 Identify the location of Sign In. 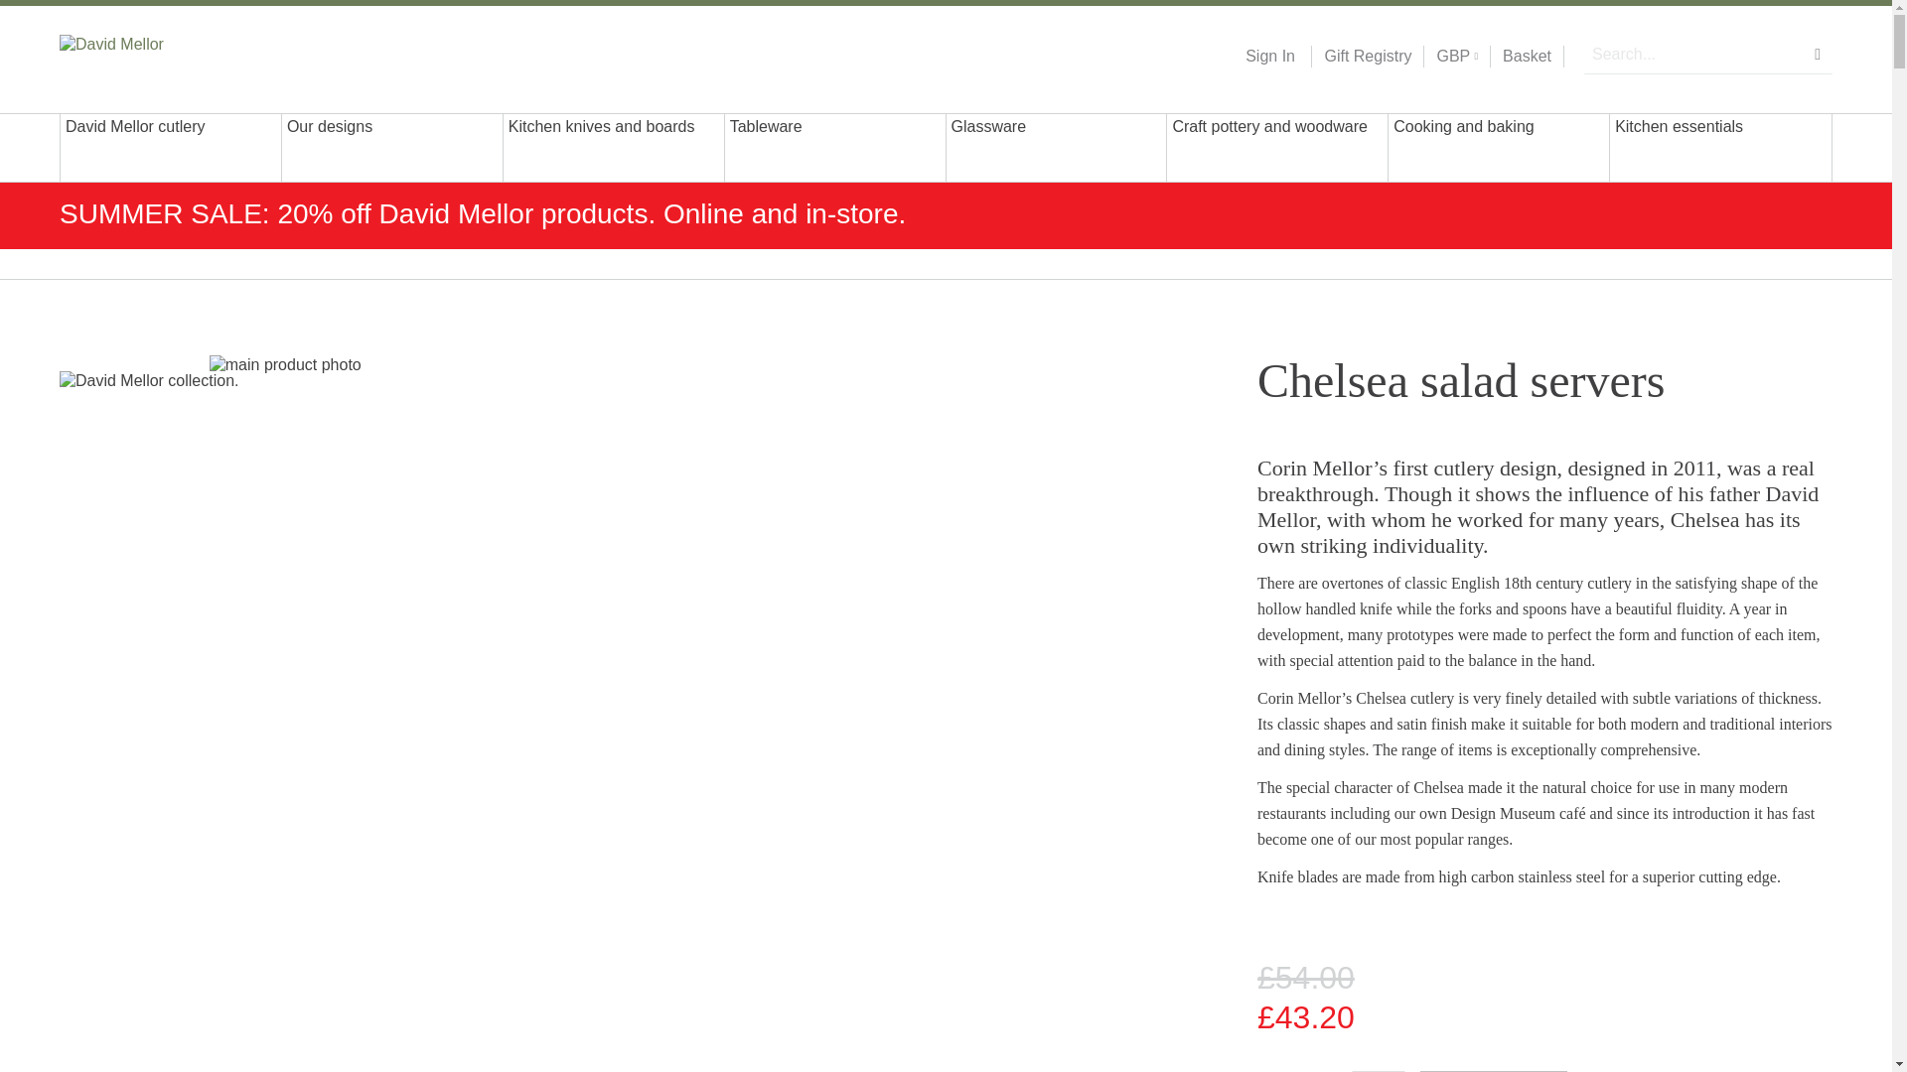
(1269, 57).